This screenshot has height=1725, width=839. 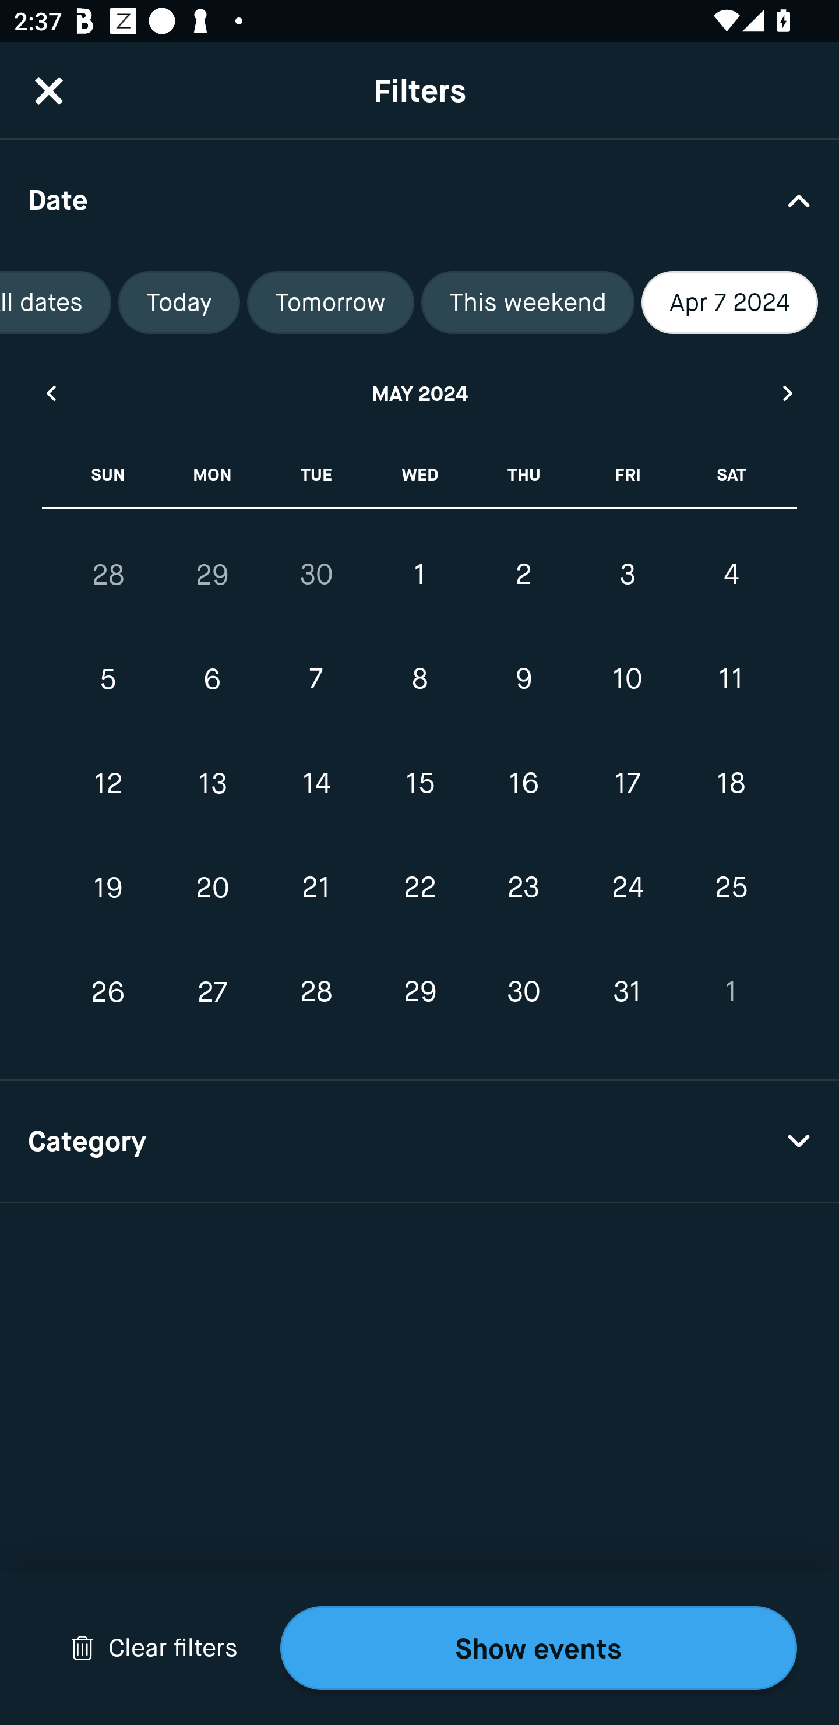 What do you see at coordinates (212, 680) in the screenshot?
I see `6` at bounding box center [212, 680].